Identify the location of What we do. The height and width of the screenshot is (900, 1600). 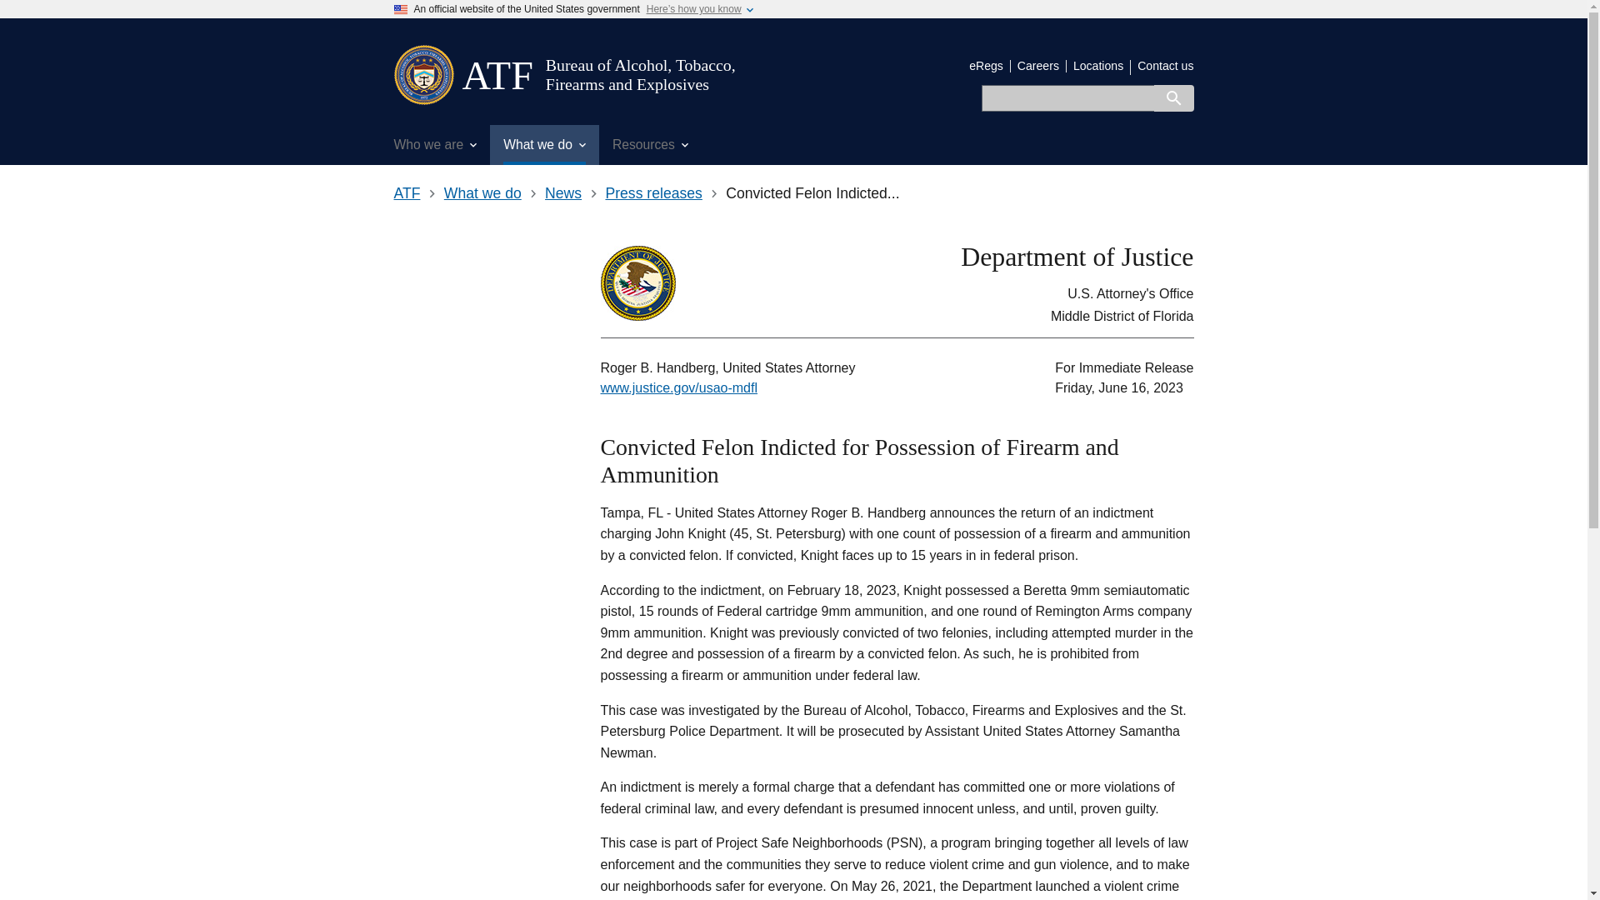
(482, 193).